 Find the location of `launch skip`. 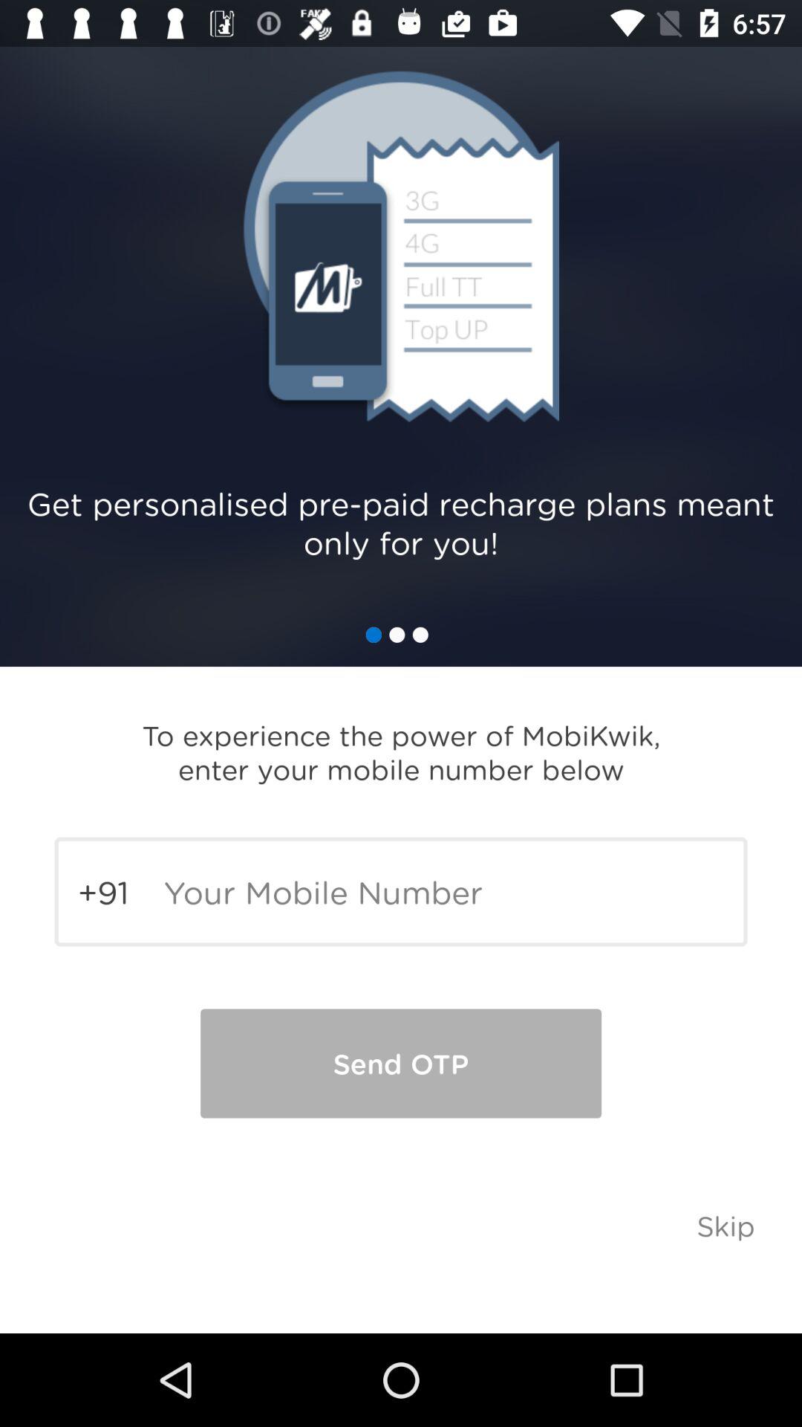

launch skip is located at coordinates (726, 1225).